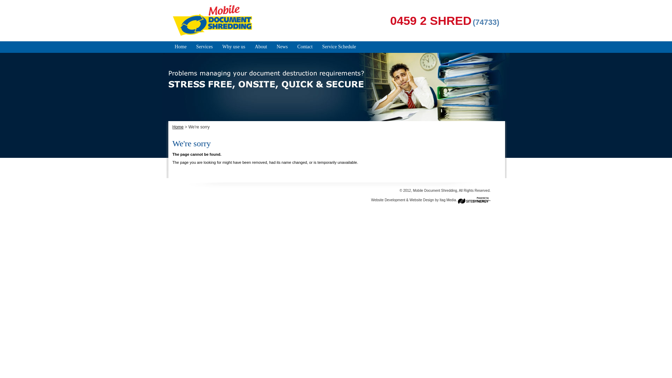 This screenshot has width=672, height=378. What do you see at coordinates (261, 47) in the screenshot?
I see `About` at bounding box center [261, 47].